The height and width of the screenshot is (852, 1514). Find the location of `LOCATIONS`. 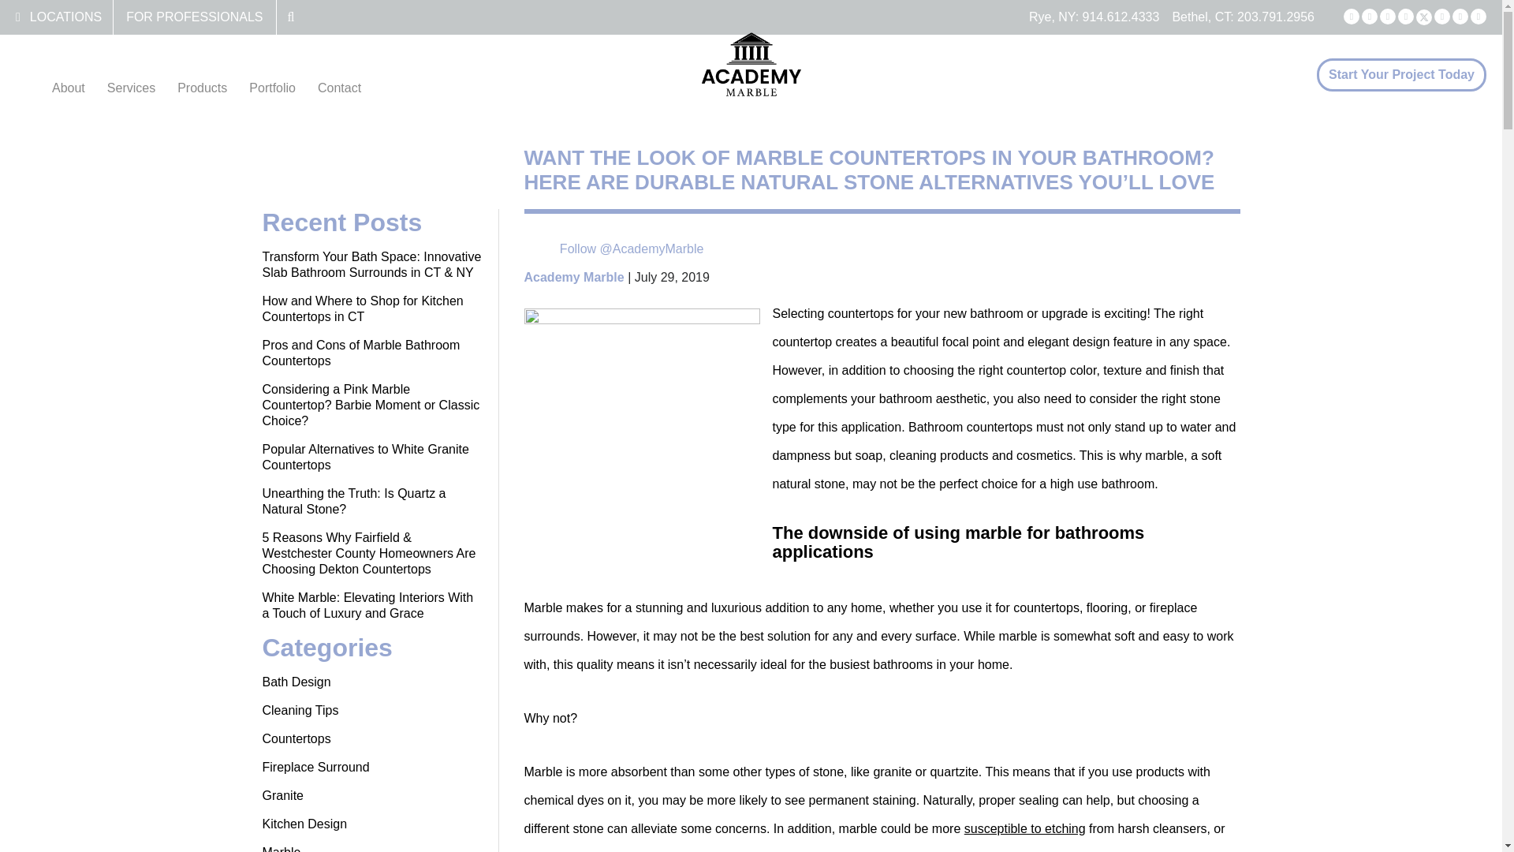

LOCATIONS is located at coordinates (65, 17).